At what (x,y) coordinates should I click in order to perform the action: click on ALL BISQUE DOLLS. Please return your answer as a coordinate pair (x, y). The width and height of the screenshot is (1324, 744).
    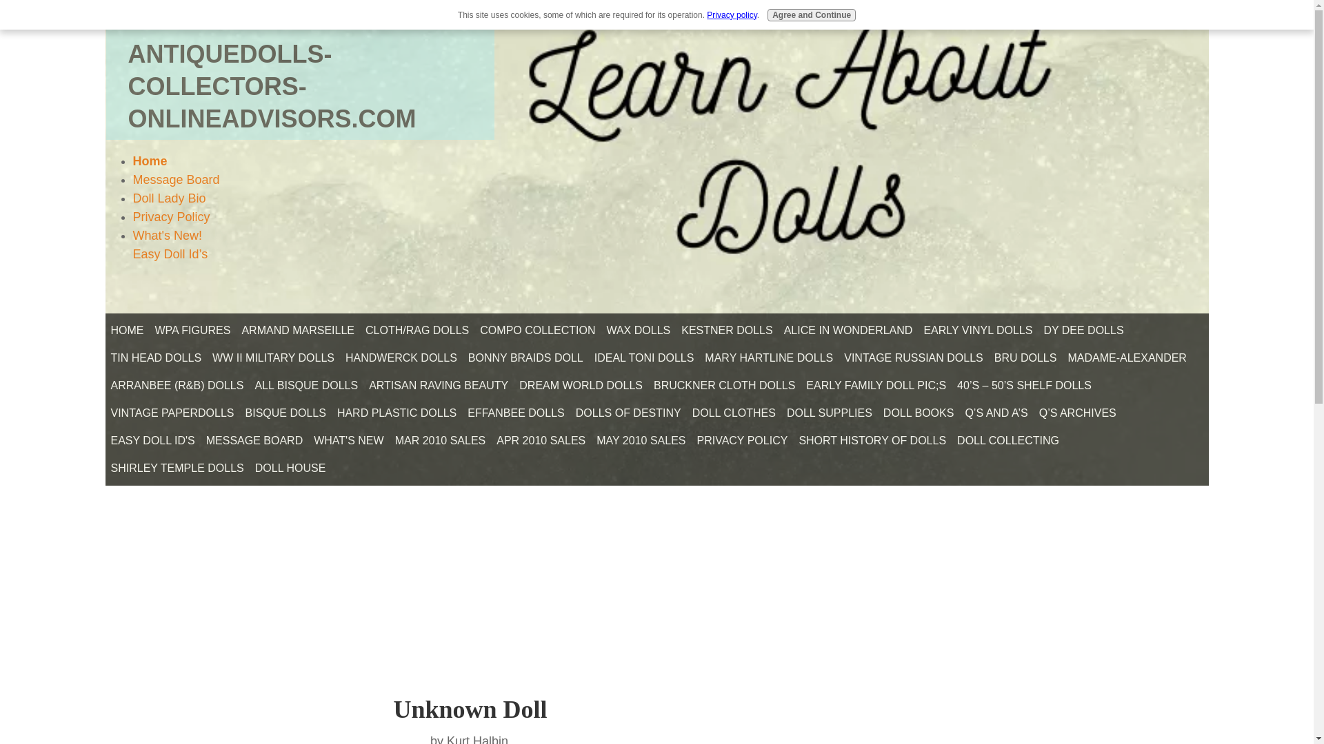
    Looking at the image, I should click on (305, 386).